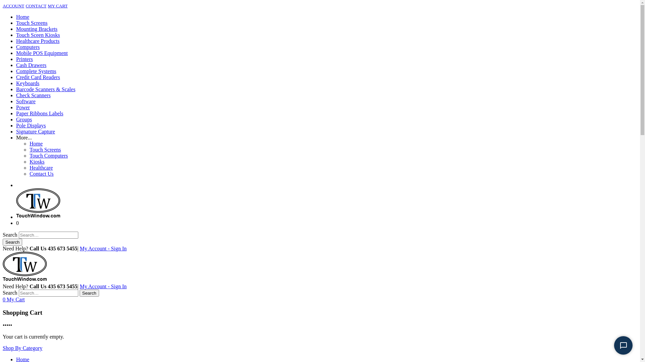 This screenshot has width=645, height=362. What do you see at coordinates (40, 113) in the screenshot?
I see `Paper Ribbons Labels` at bounding box center [40, 113].